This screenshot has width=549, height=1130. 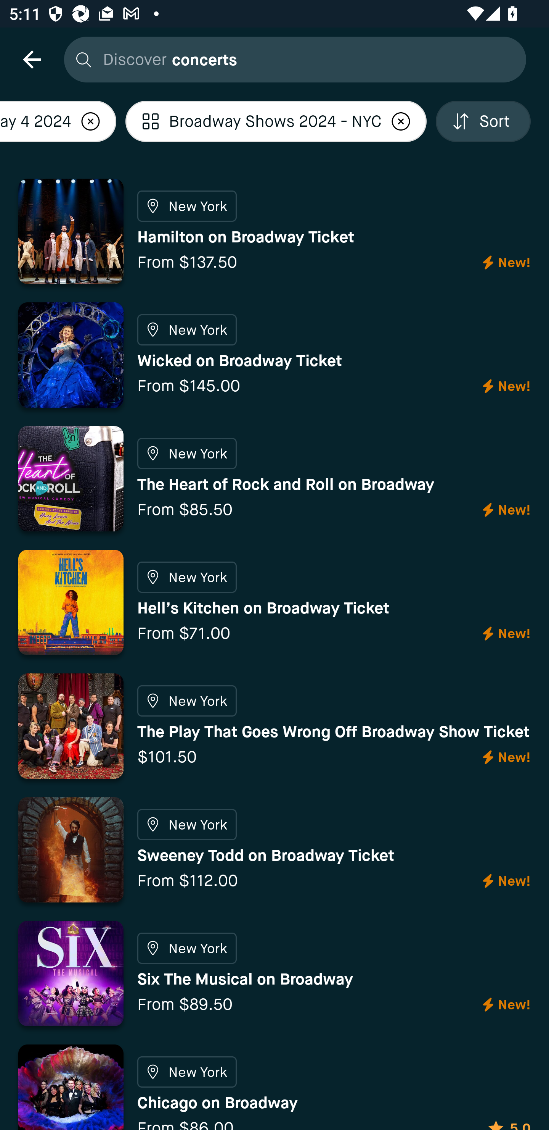 What do you see at coordinates (483, 121) in the screenshot?
I see `Localized description Sort` at bounding box center [483, 121].